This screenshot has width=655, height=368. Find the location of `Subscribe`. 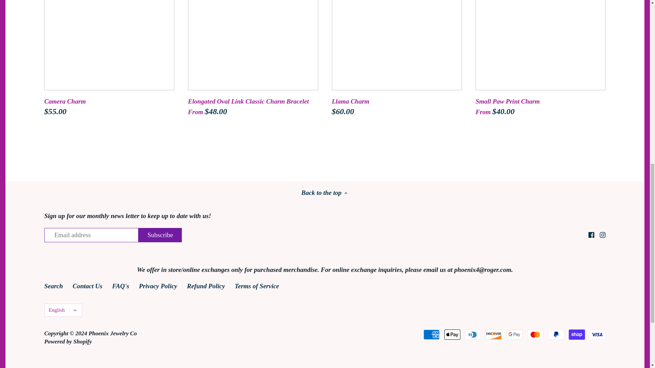

Subscribe is located at coordinates (160, 235).